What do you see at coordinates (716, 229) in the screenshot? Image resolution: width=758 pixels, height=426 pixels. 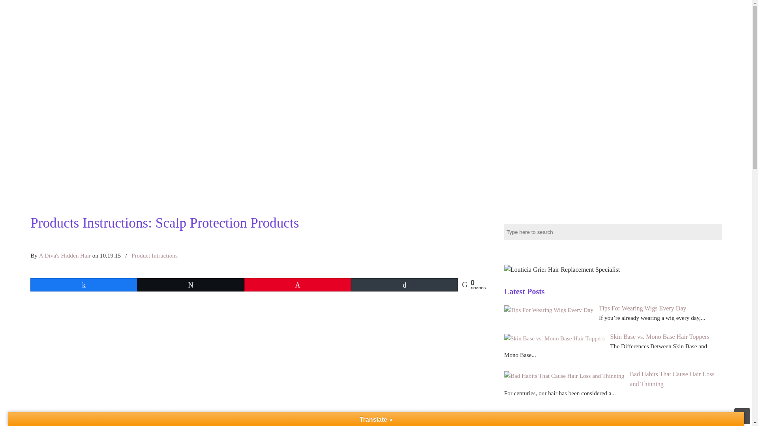 I see `Search` at bounding box center [716, 229].